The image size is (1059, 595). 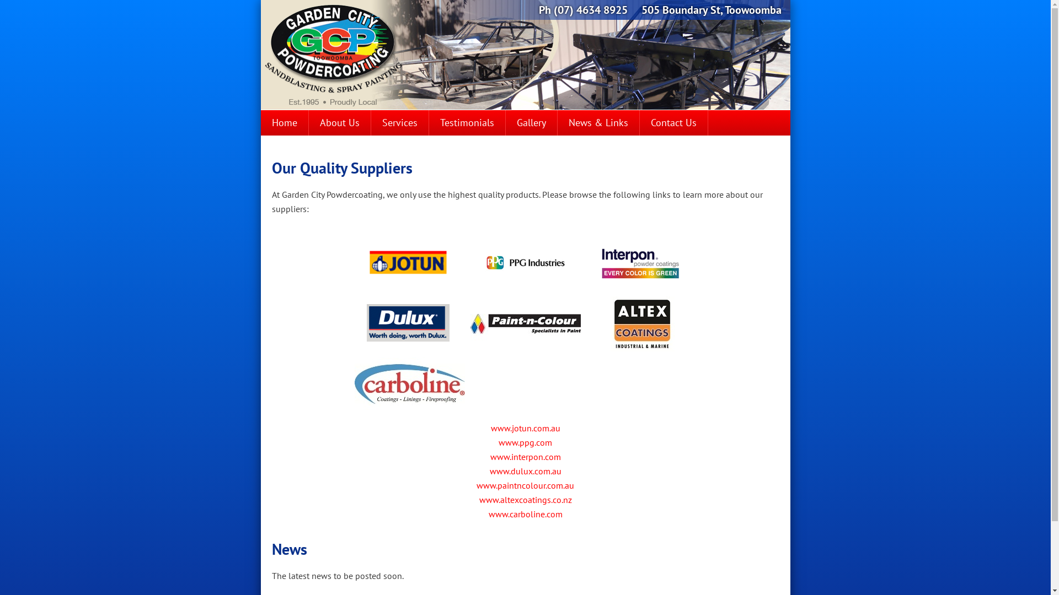 What do you see at coordinates (526, 514) in the screenshot?
I see `www.carboline.com` at bounding box center [526, 514].